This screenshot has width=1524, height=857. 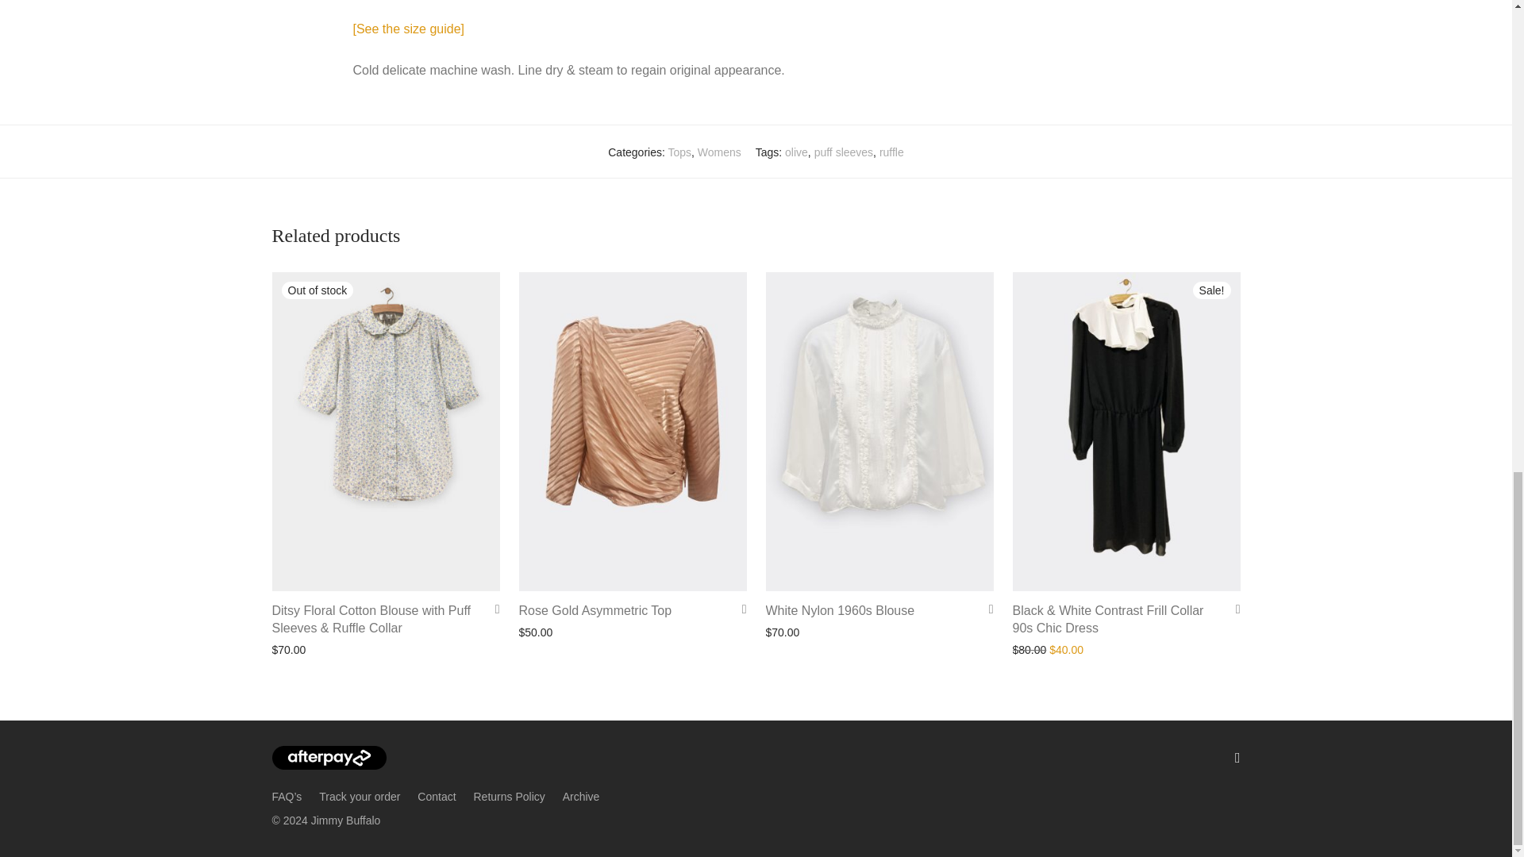 What do you see at coordinates (492, 609) in the screenshot?
I see `Add to Wishlist` at bounding box center [492, 609].